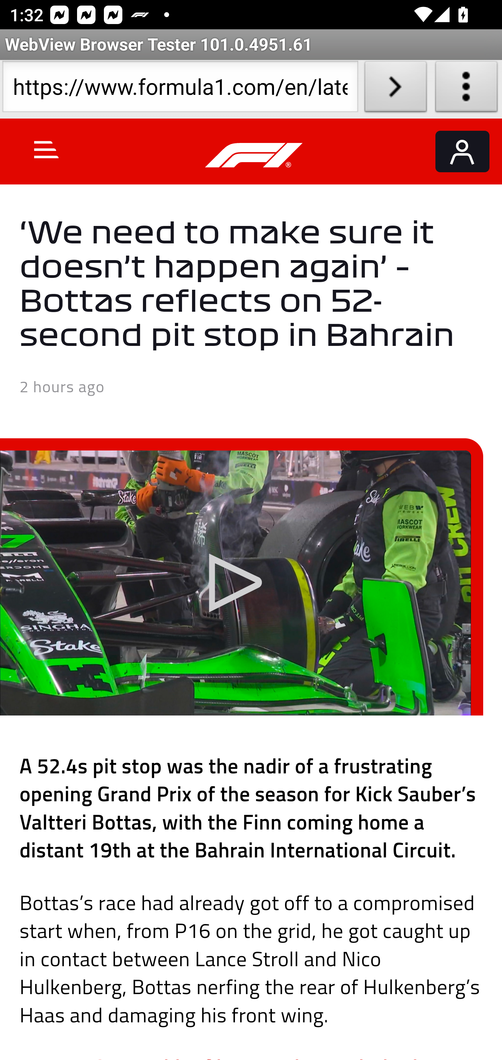  I want to click on Play Video, so click(235, 583).